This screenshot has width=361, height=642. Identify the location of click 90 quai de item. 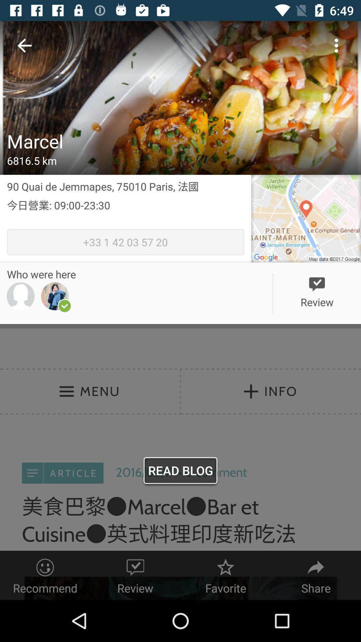
(126, 186).